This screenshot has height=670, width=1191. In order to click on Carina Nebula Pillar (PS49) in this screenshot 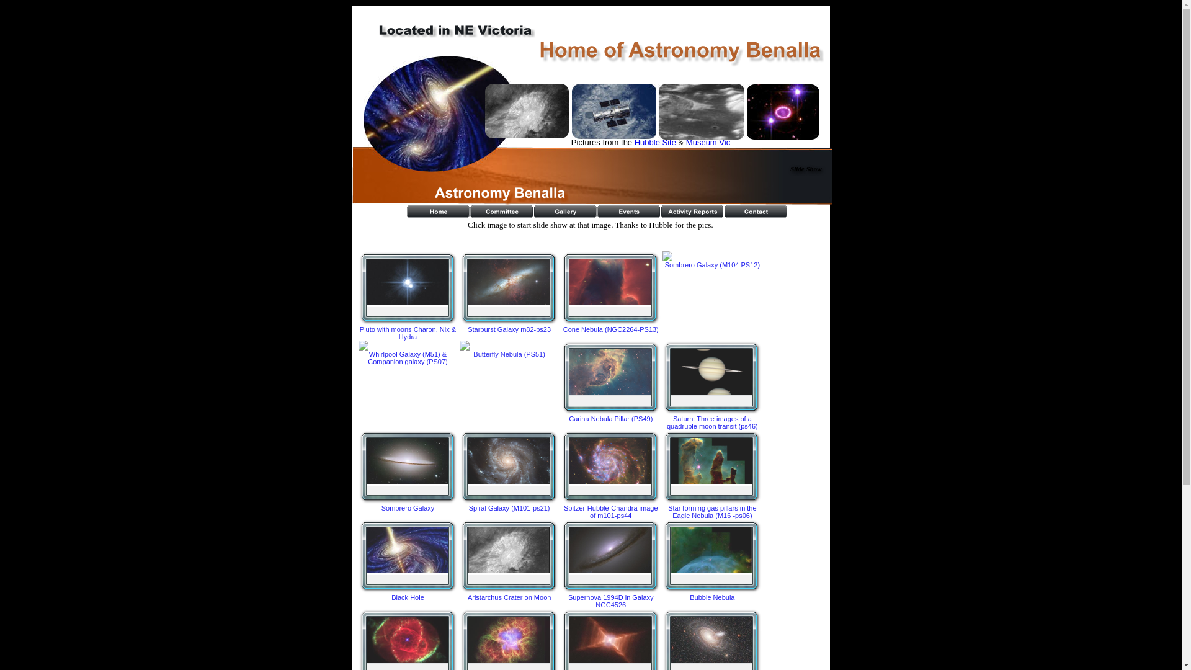, I will do `click(611, 382)`.